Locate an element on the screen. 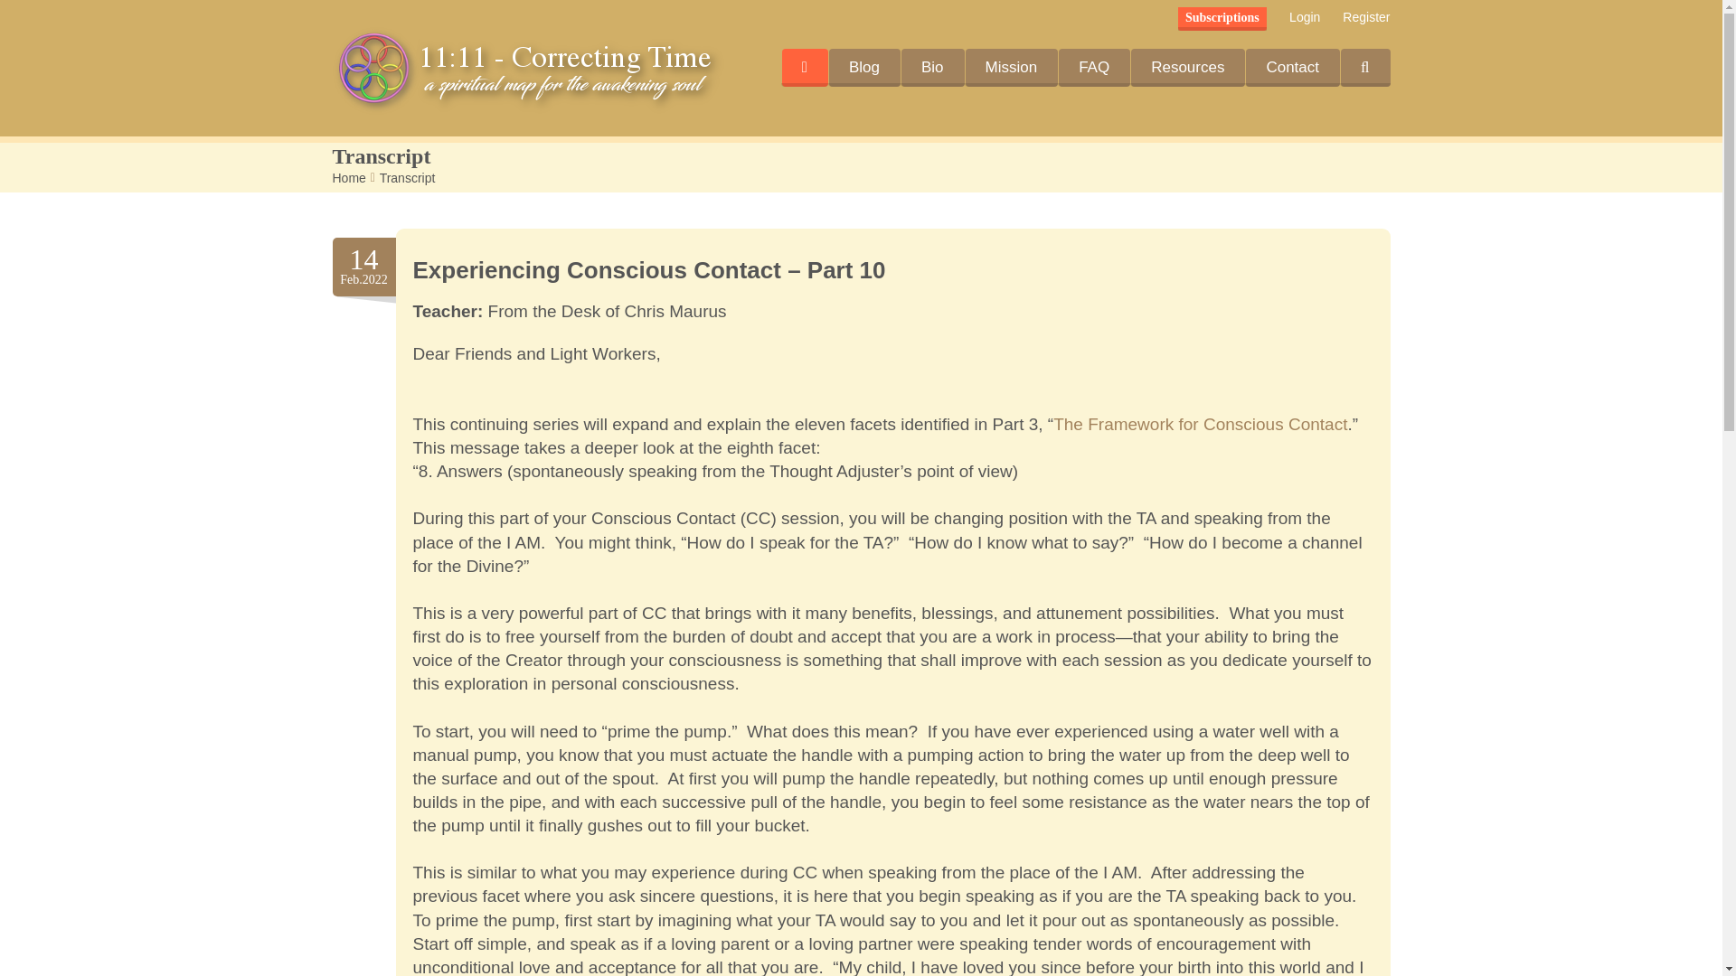  Subscriptions is located at coordinates (1222, 18).